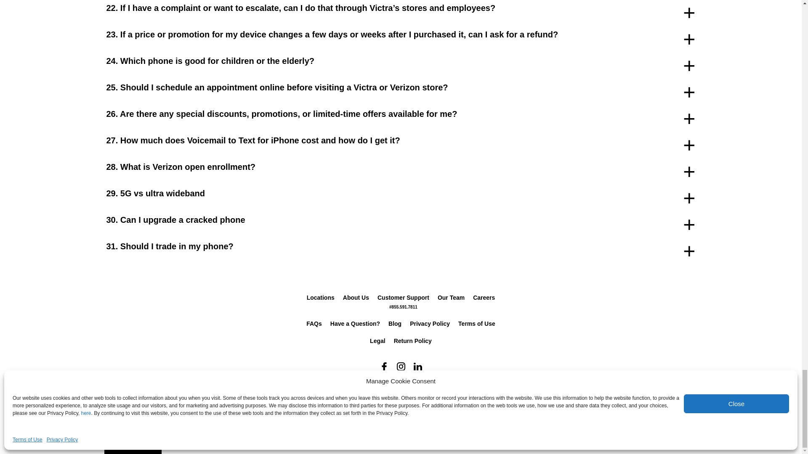  Describe the element at coordinates (417, 367) in the screenshot. I see `Linkedin` at that location.